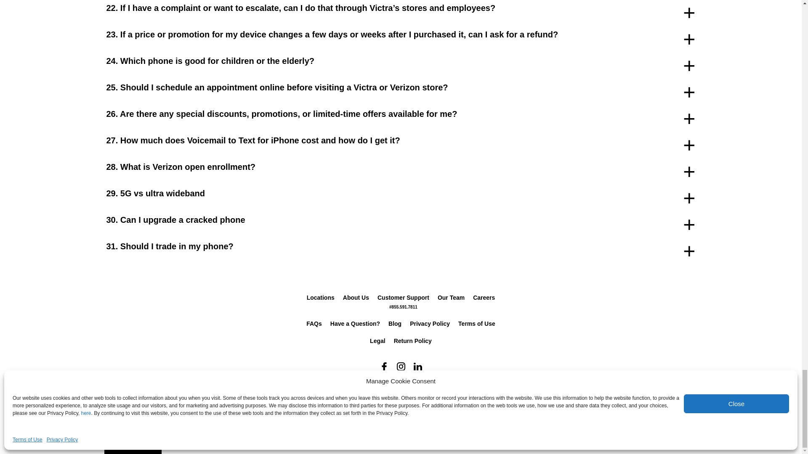  Describe the element at coordinates (417, 367) in the screenshot. I see `Linkedin` at that location.